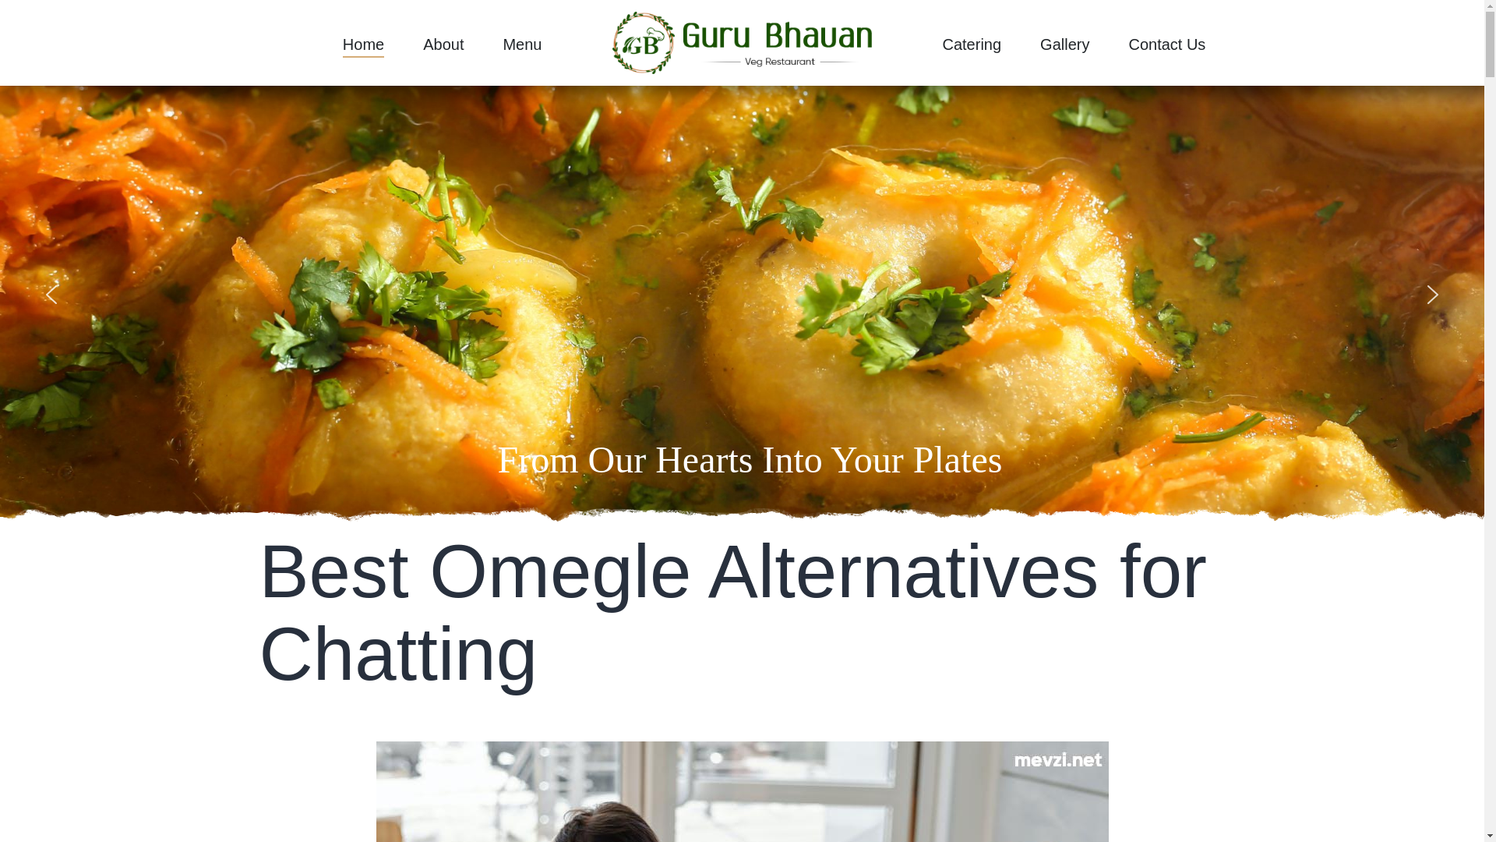 The height and width of the screenshot is (842, 1496). Describe the element at coordinates (443, 47) in the screenshot. I see `About` at that location.